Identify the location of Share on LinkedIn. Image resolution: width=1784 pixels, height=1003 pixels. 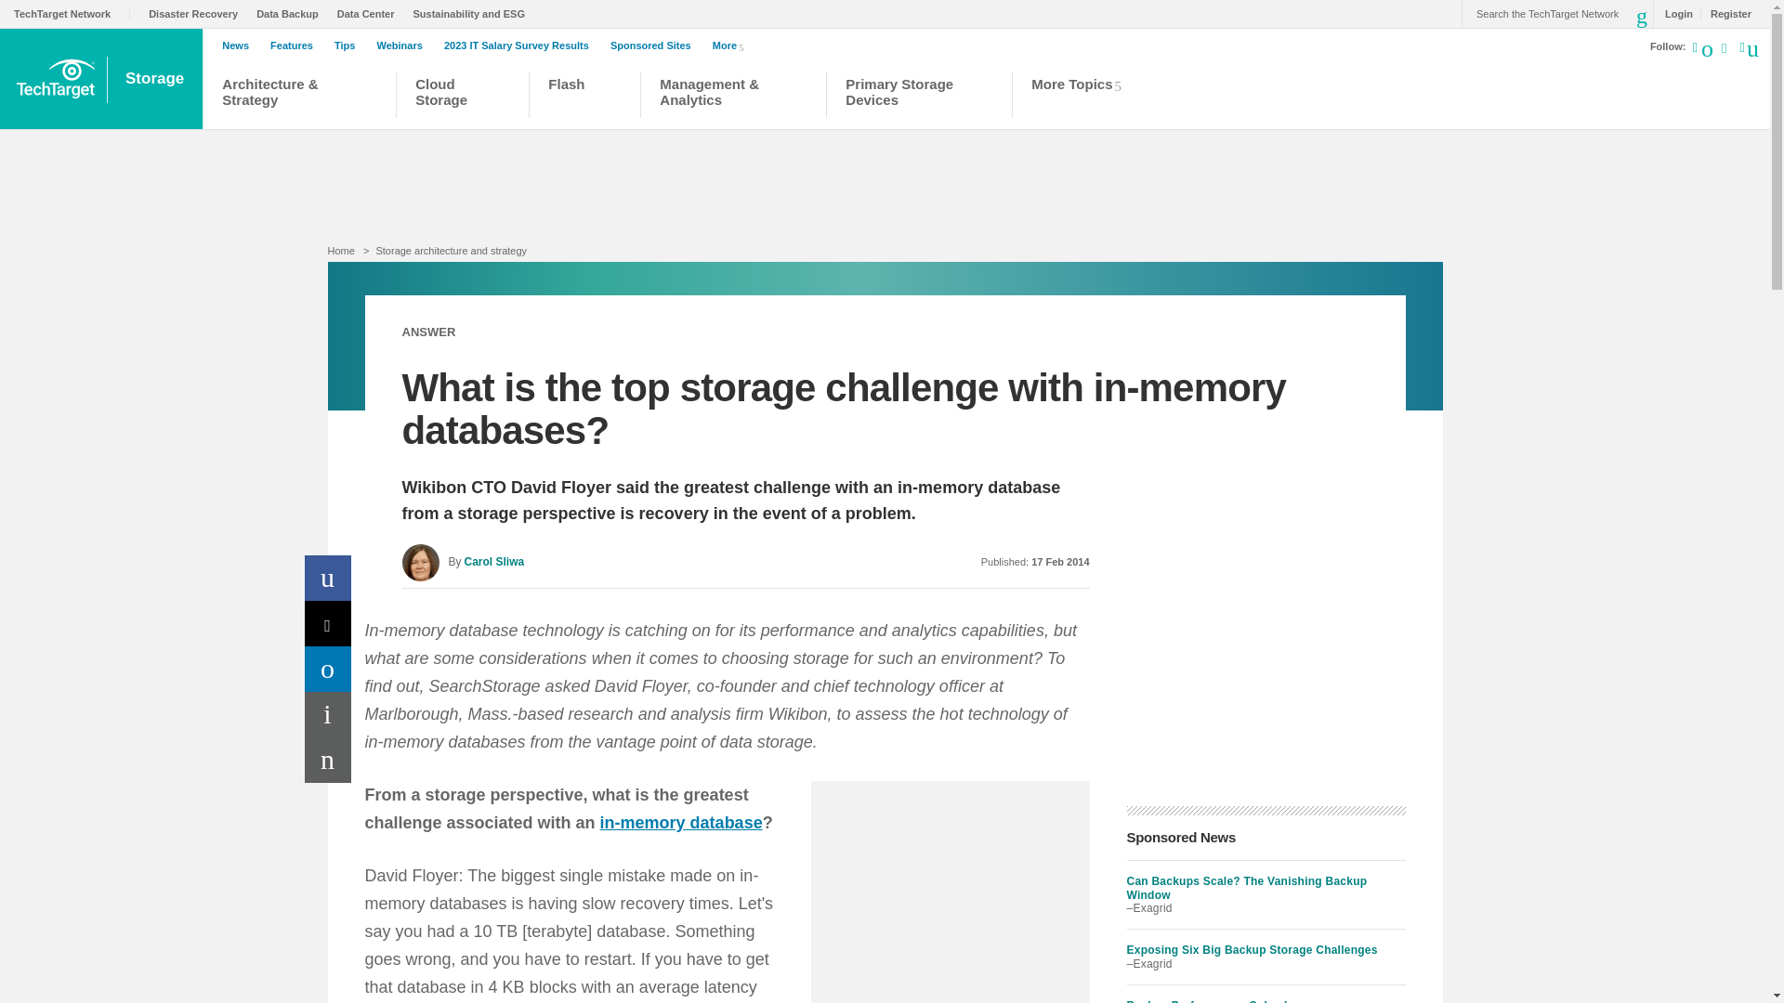
(328, 669).